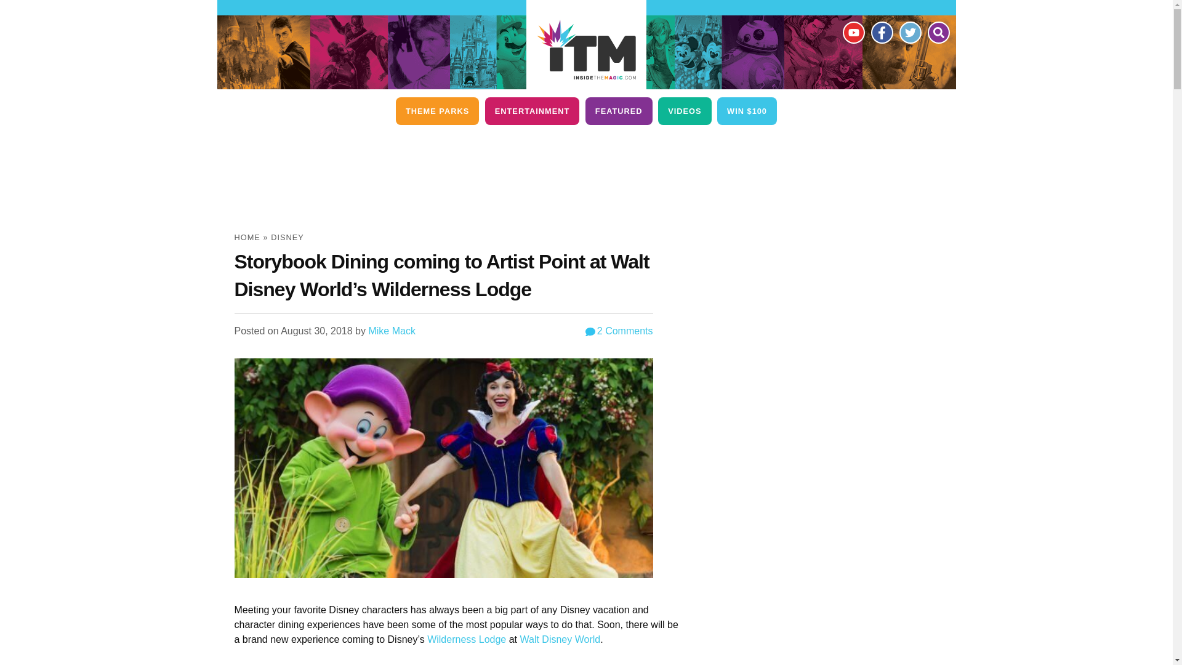  Describe the element at coordinates (938, 32) in the screenshot. I see `Search` at that location.